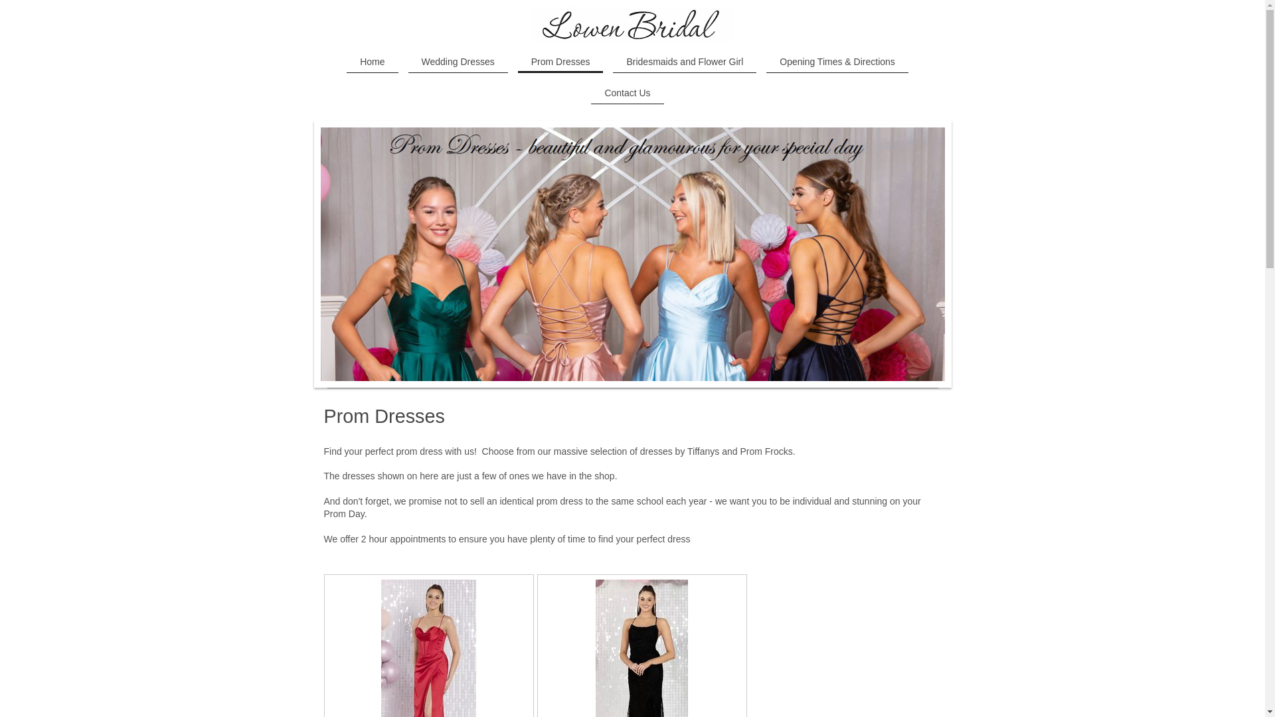 Image resolution: width=1275 pixels, height=717 pixels. Describe the element at coordinates (627, 93) in the screenshot. I see `Contact Us` at that location.